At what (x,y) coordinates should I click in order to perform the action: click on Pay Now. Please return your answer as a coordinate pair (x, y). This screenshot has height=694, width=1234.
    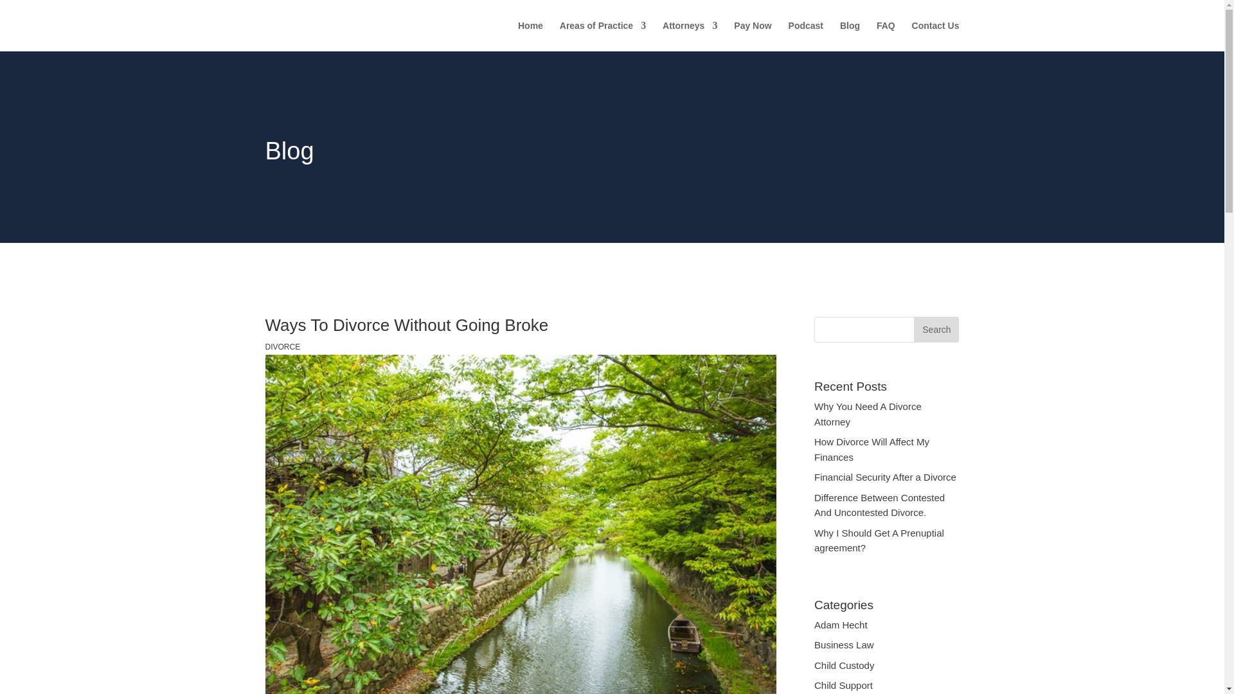
    Looking at the image, I should click on (753, 36).